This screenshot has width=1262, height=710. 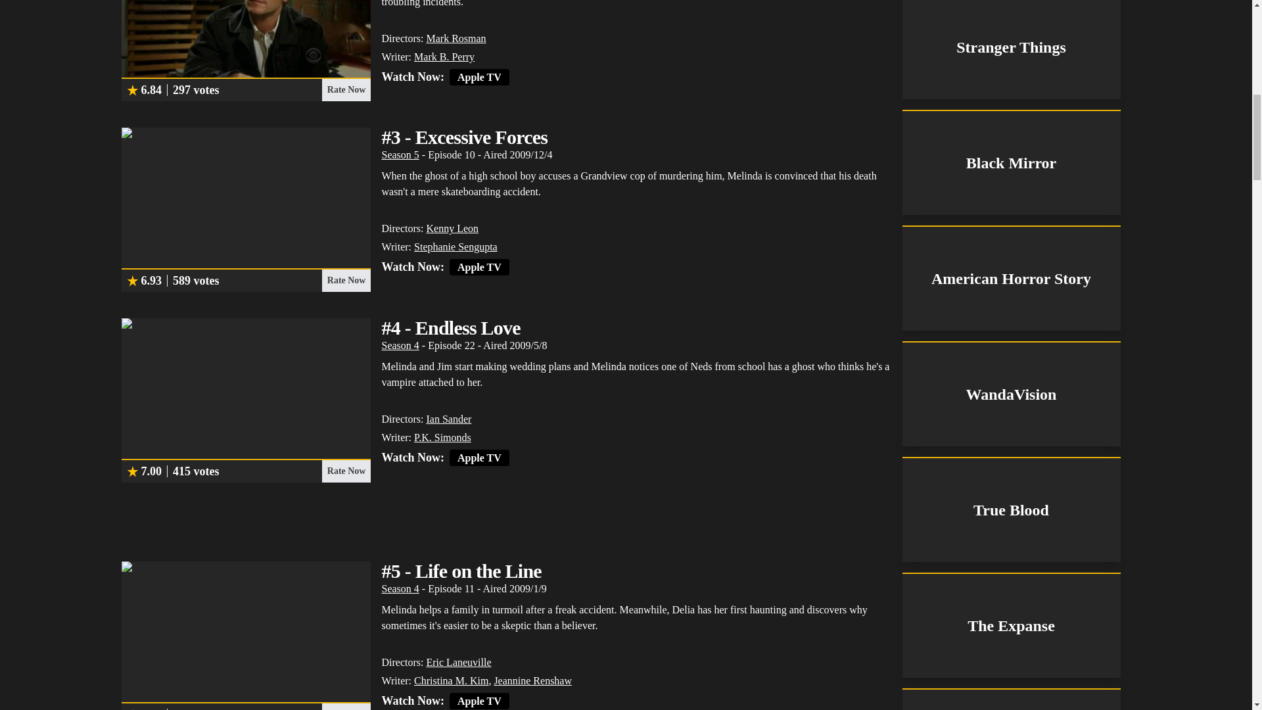 I want to click on Ian Sander, so click(x=448, y=418).